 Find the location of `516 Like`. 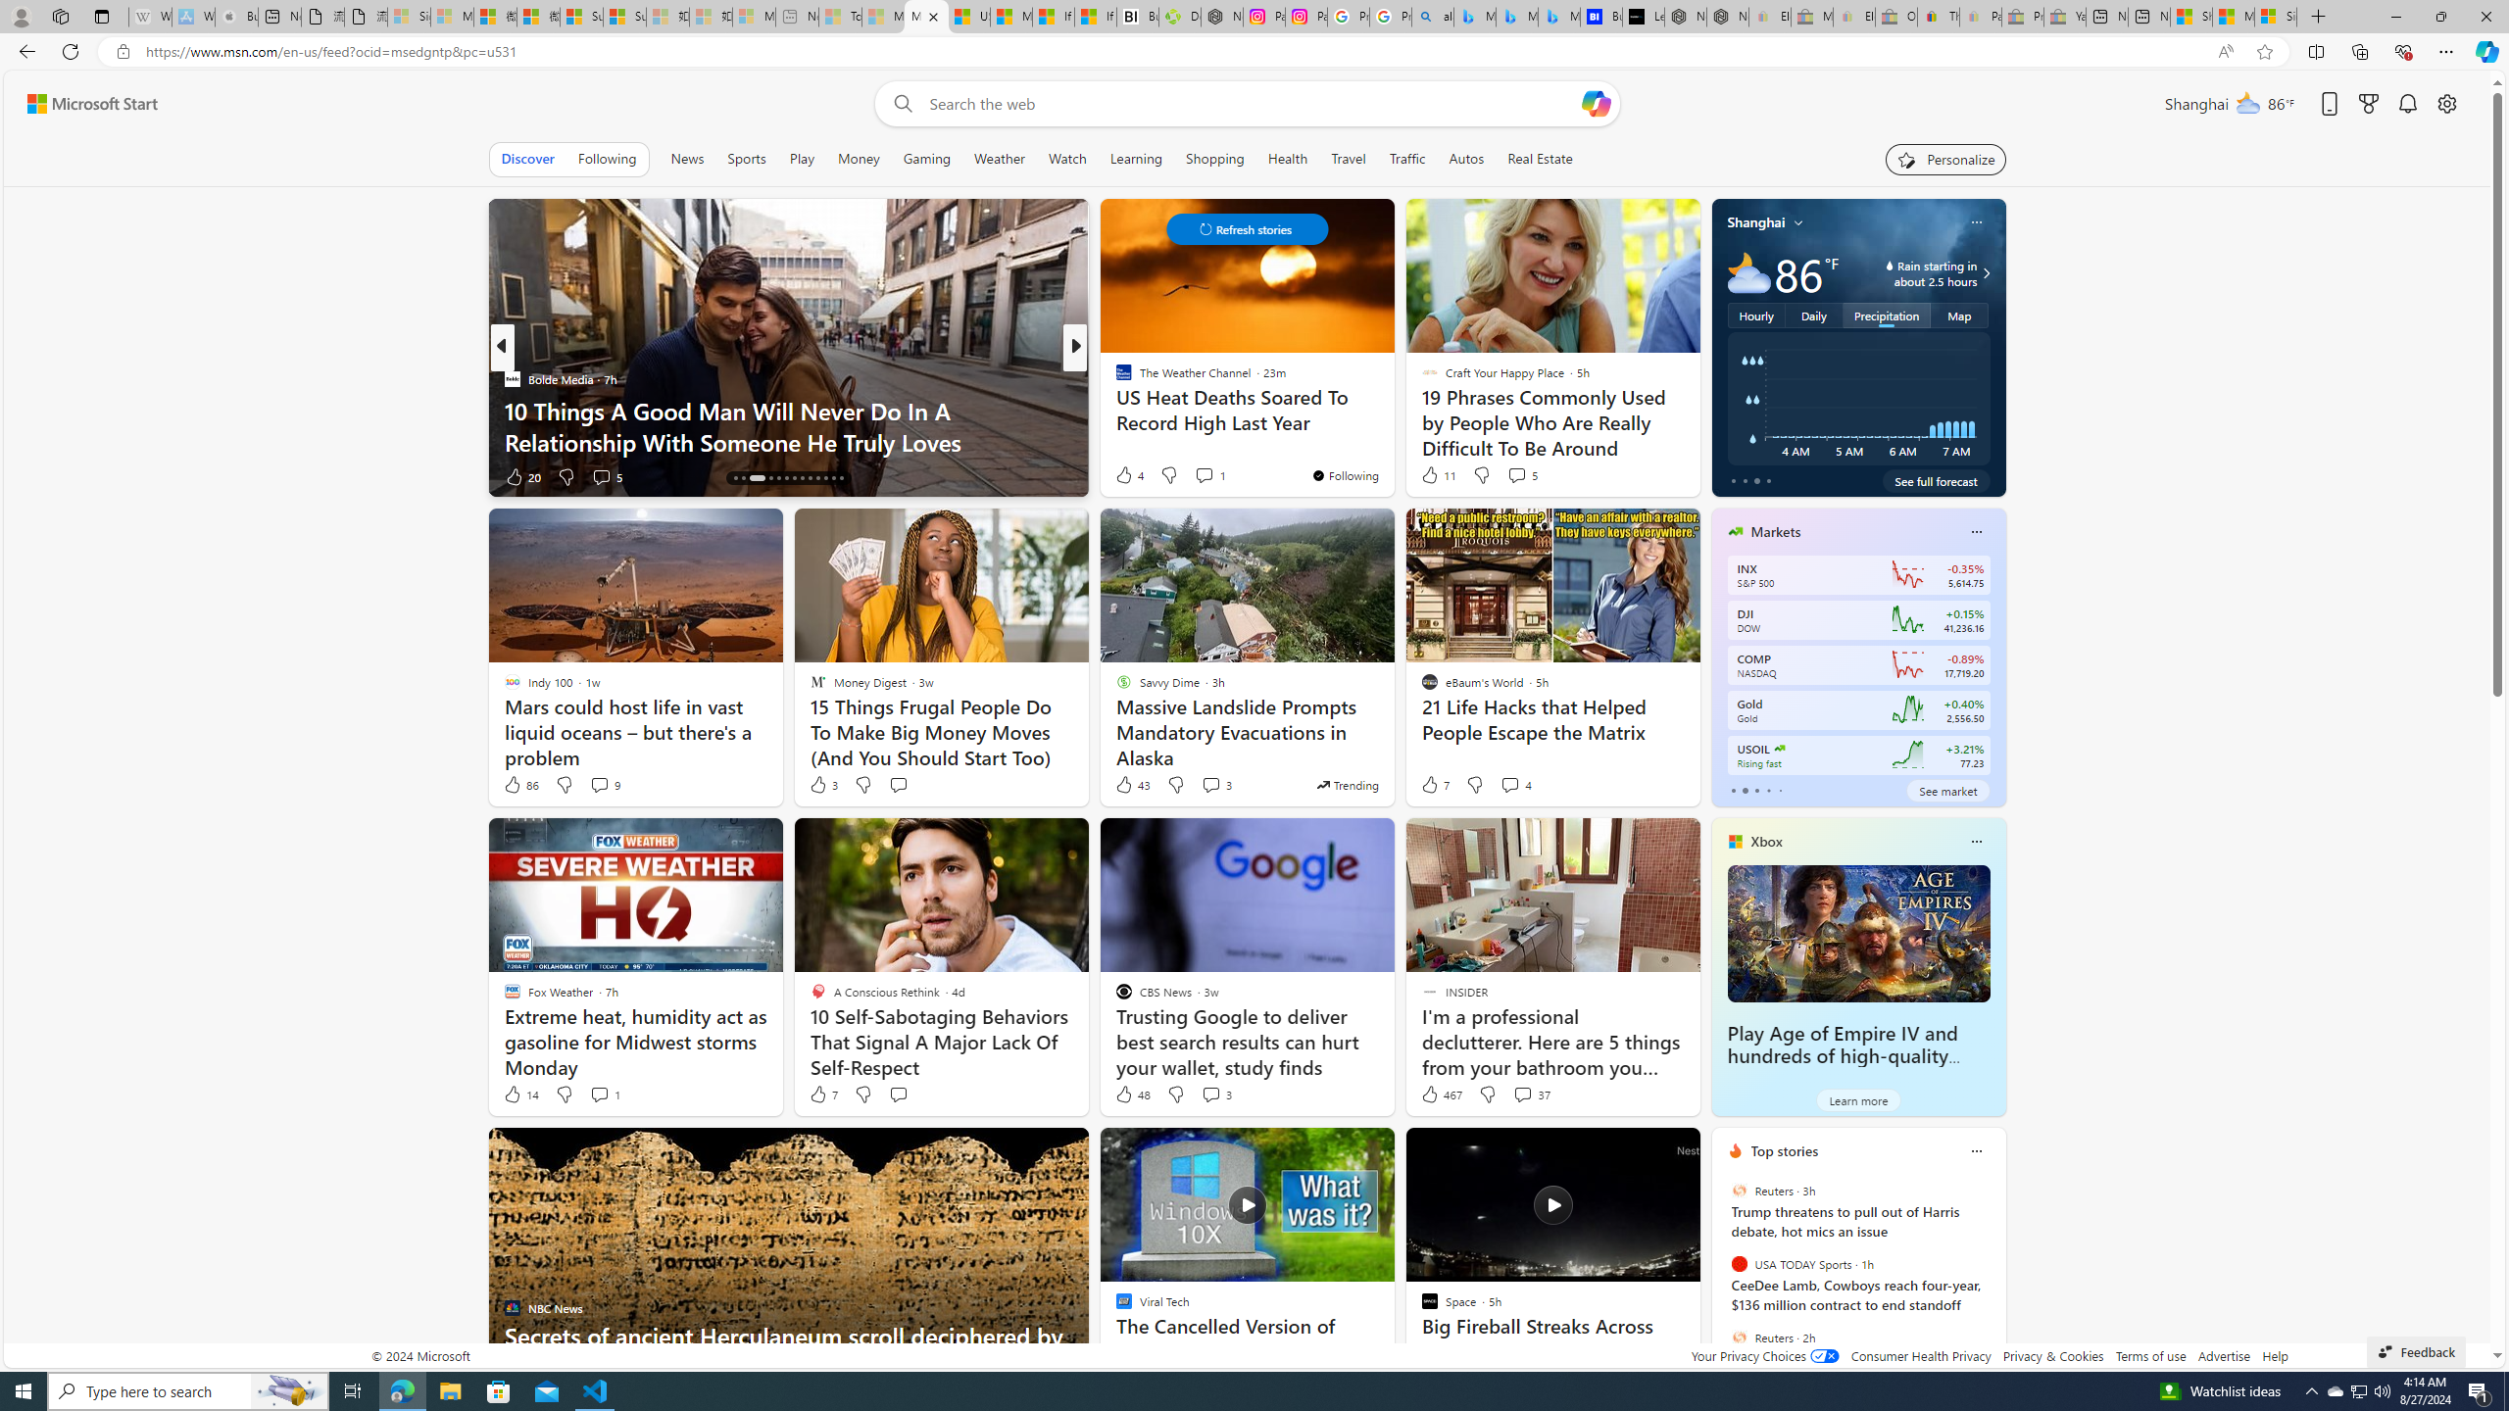

516 Like is located at coordinates (1129, 476).